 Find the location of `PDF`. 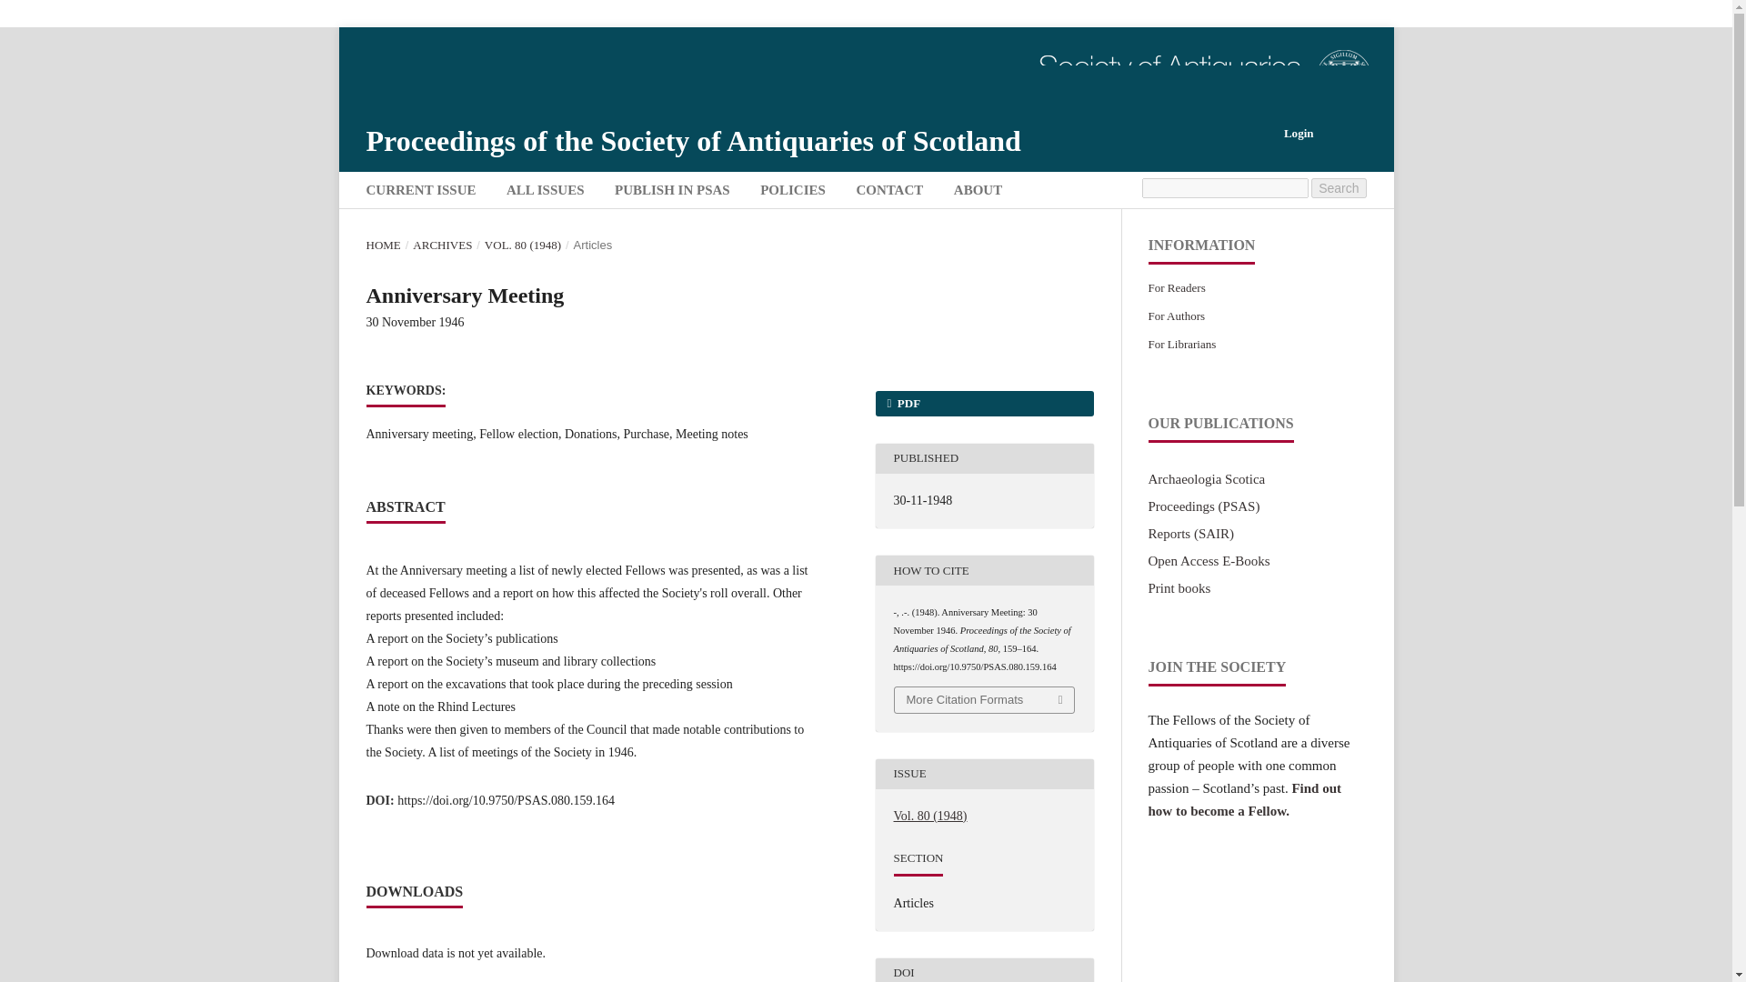

PDF is located at coordinates (983, 403).